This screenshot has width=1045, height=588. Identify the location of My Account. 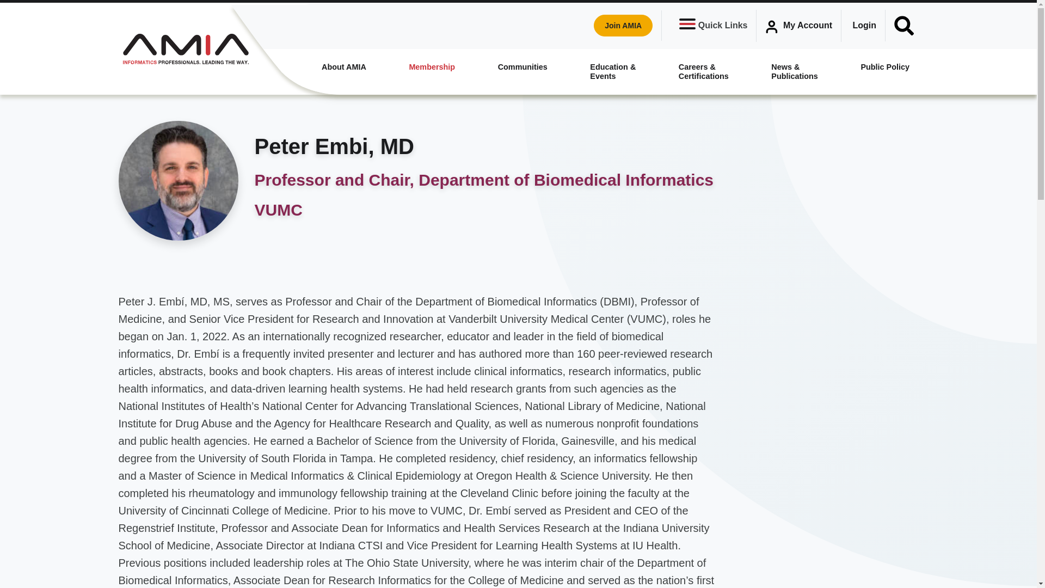
(799, 26).